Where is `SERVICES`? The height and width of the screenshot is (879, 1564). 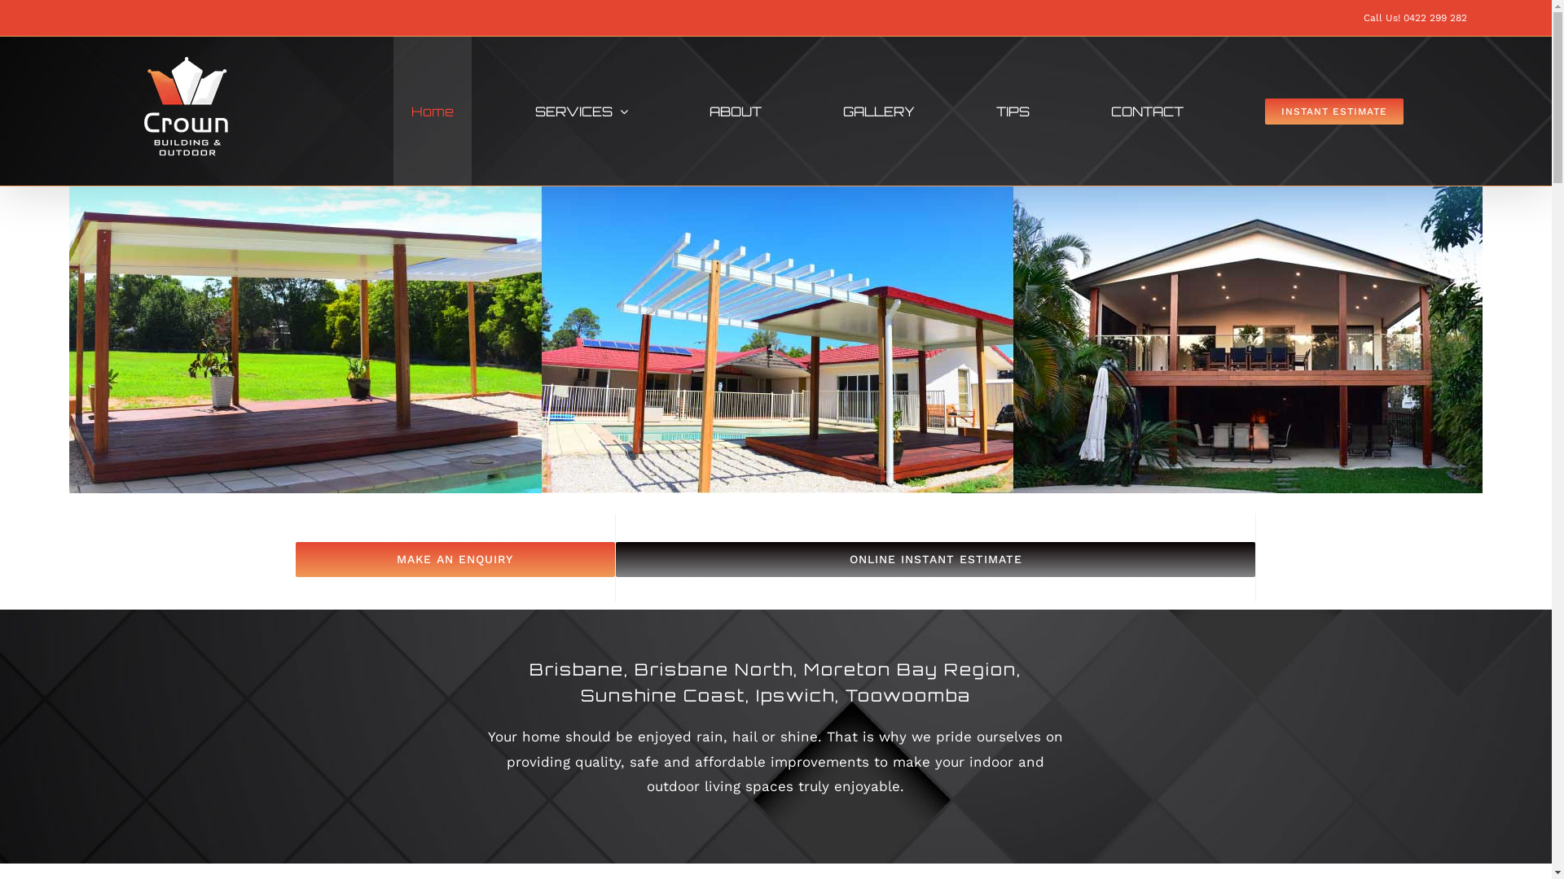
SERVICES is located at coordinates (582, 111).